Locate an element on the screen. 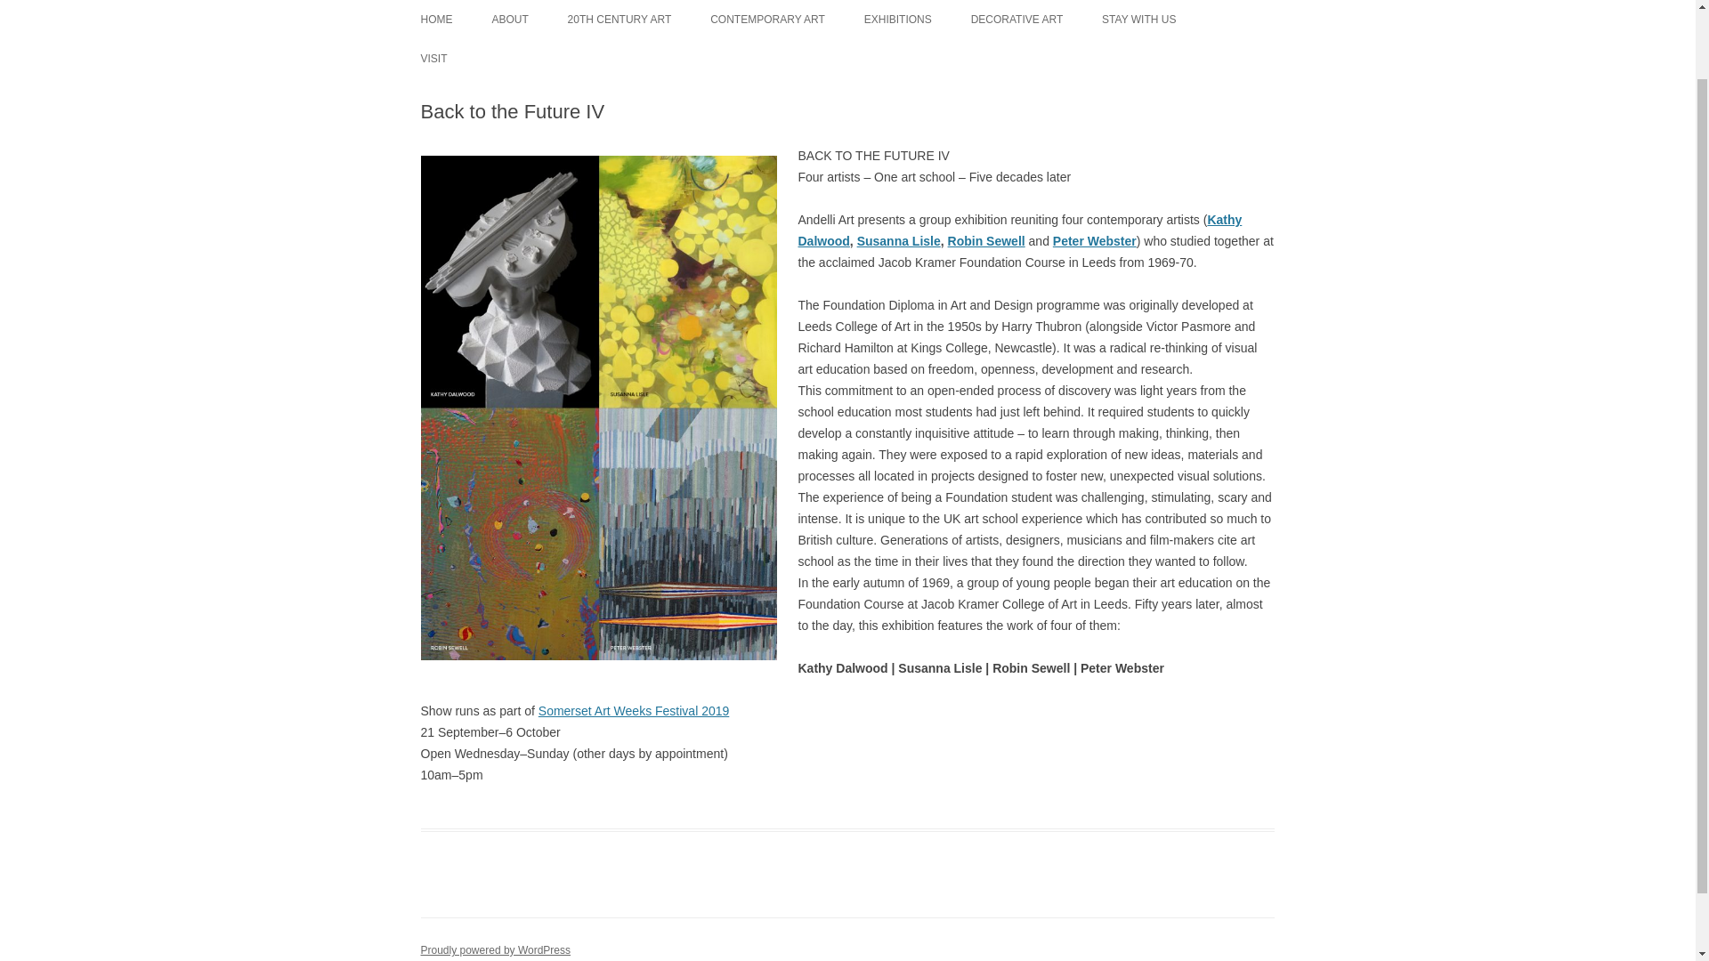 This screenshot has width=1709, height=961. STAY WITH US is located at coordinates (1138, 20).